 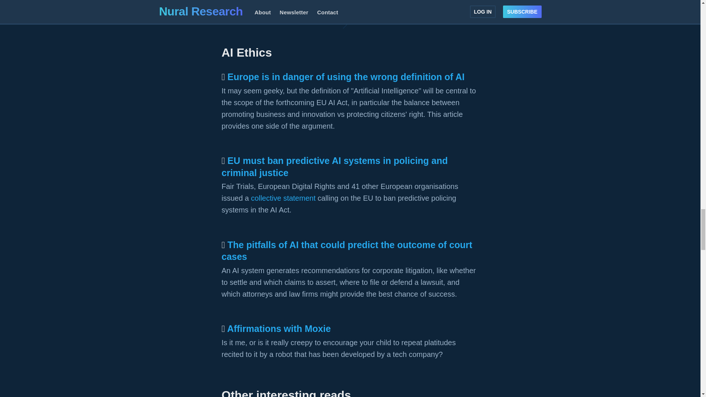 I want to click on collective statement, so click(x=283, y=198).